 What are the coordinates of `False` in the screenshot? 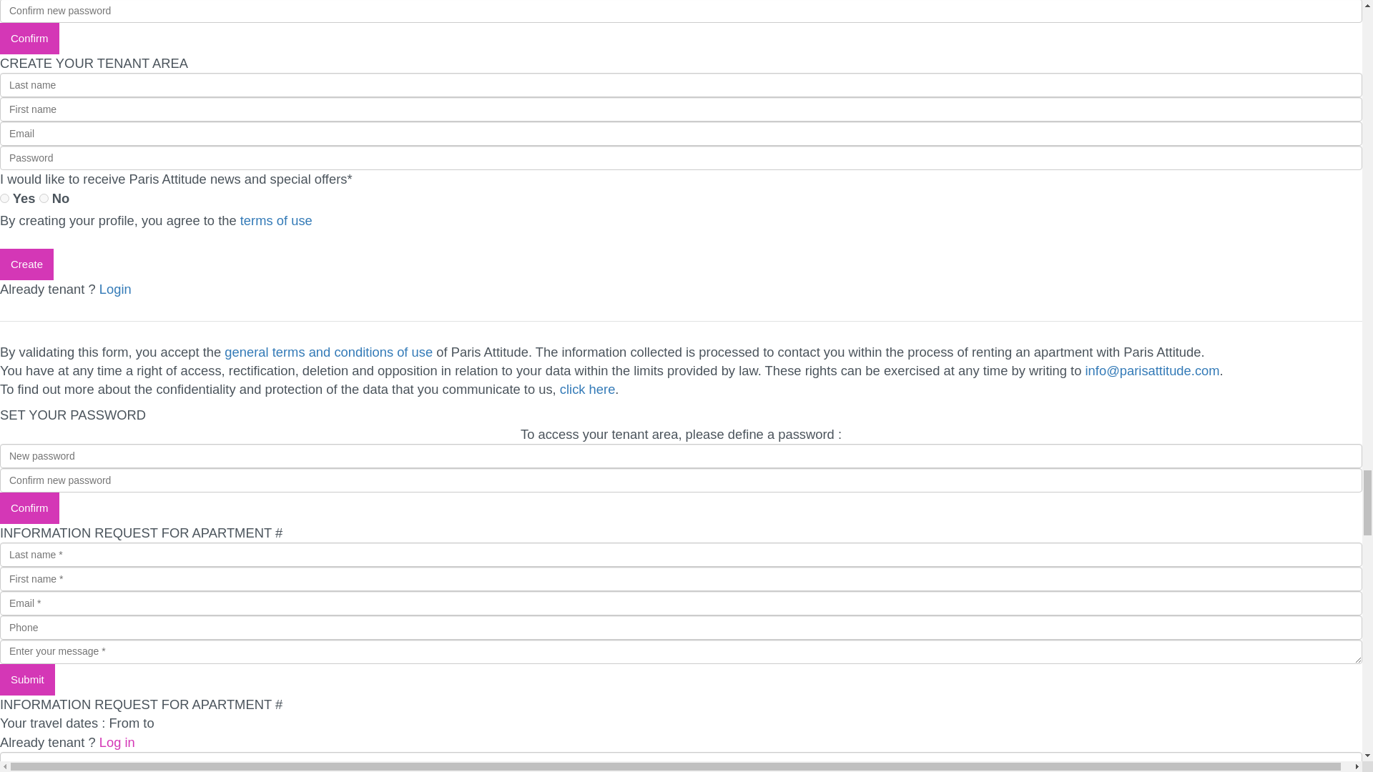 It's located at (44, 199).